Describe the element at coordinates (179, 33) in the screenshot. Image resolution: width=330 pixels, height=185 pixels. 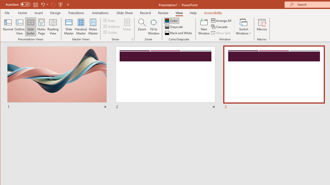
I see `Black and White` at that location.